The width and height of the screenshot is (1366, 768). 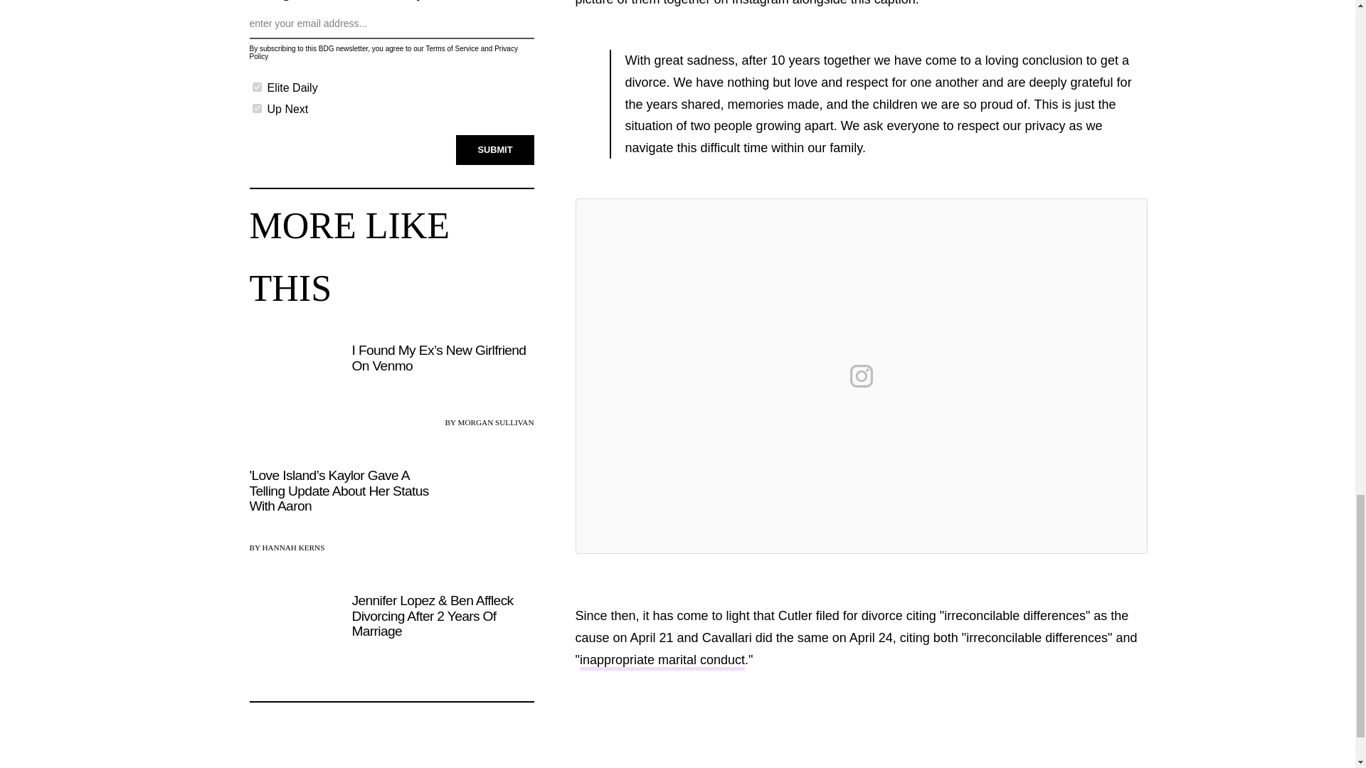 What do you see at coordinates (662, 661) in the screenshot?
I see `inappropriate marital conduct` at bounding box center [662, 661].